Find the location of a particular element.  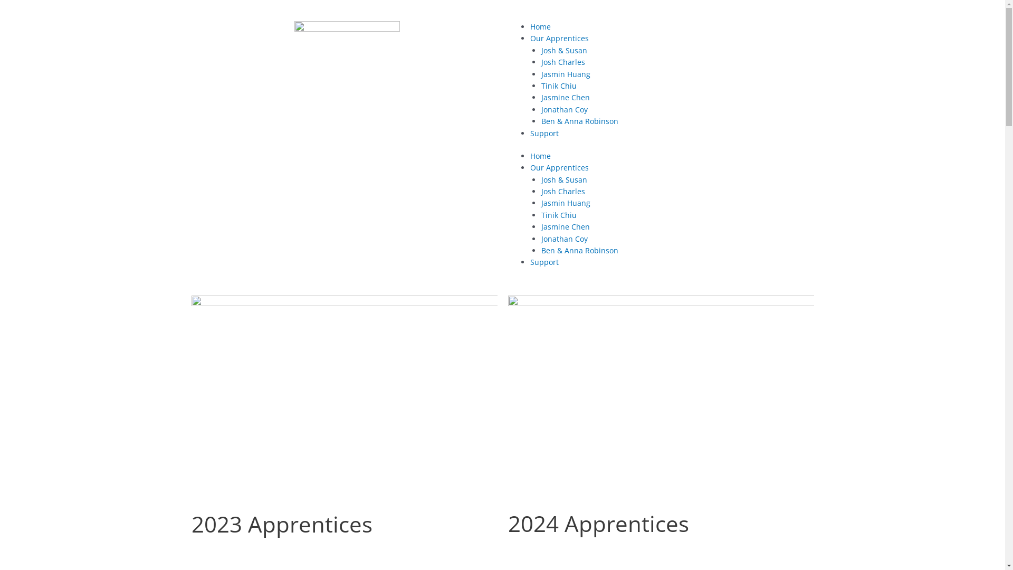

Home is located at coordinates (540, 26).